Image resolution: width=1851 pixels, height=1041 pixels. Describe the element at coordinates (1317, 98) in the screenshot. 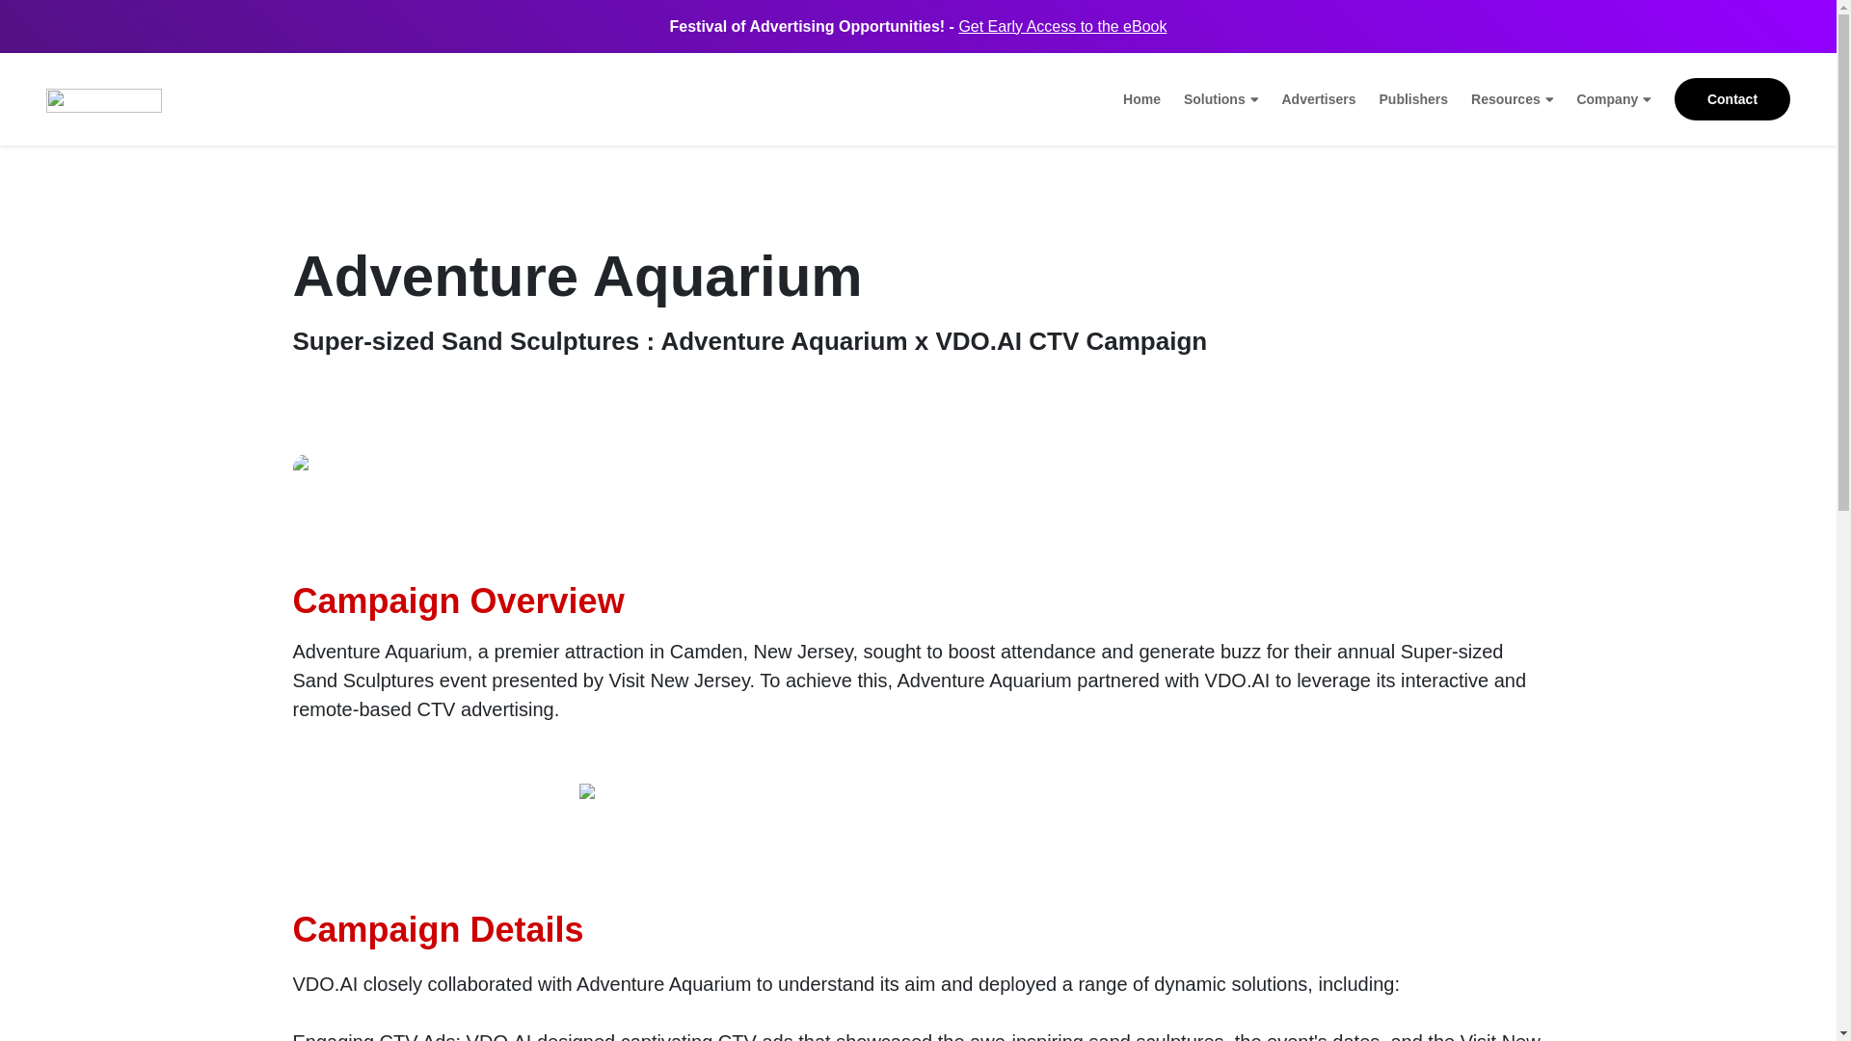

I see `Advertisers` at that location.